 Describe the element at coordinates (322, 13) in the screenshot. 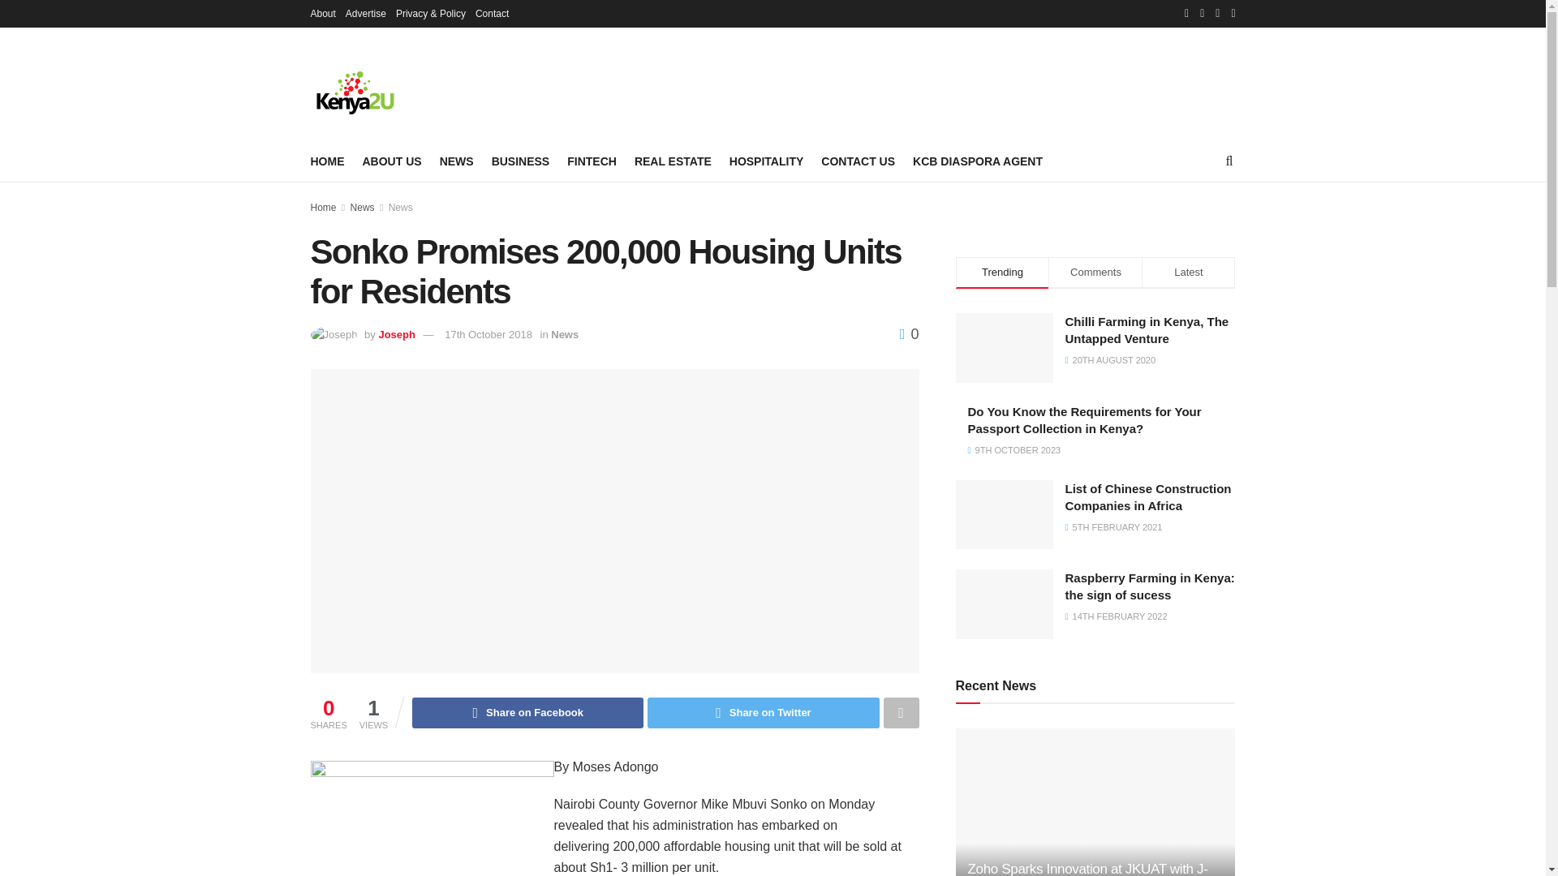

I see `About` at that location.